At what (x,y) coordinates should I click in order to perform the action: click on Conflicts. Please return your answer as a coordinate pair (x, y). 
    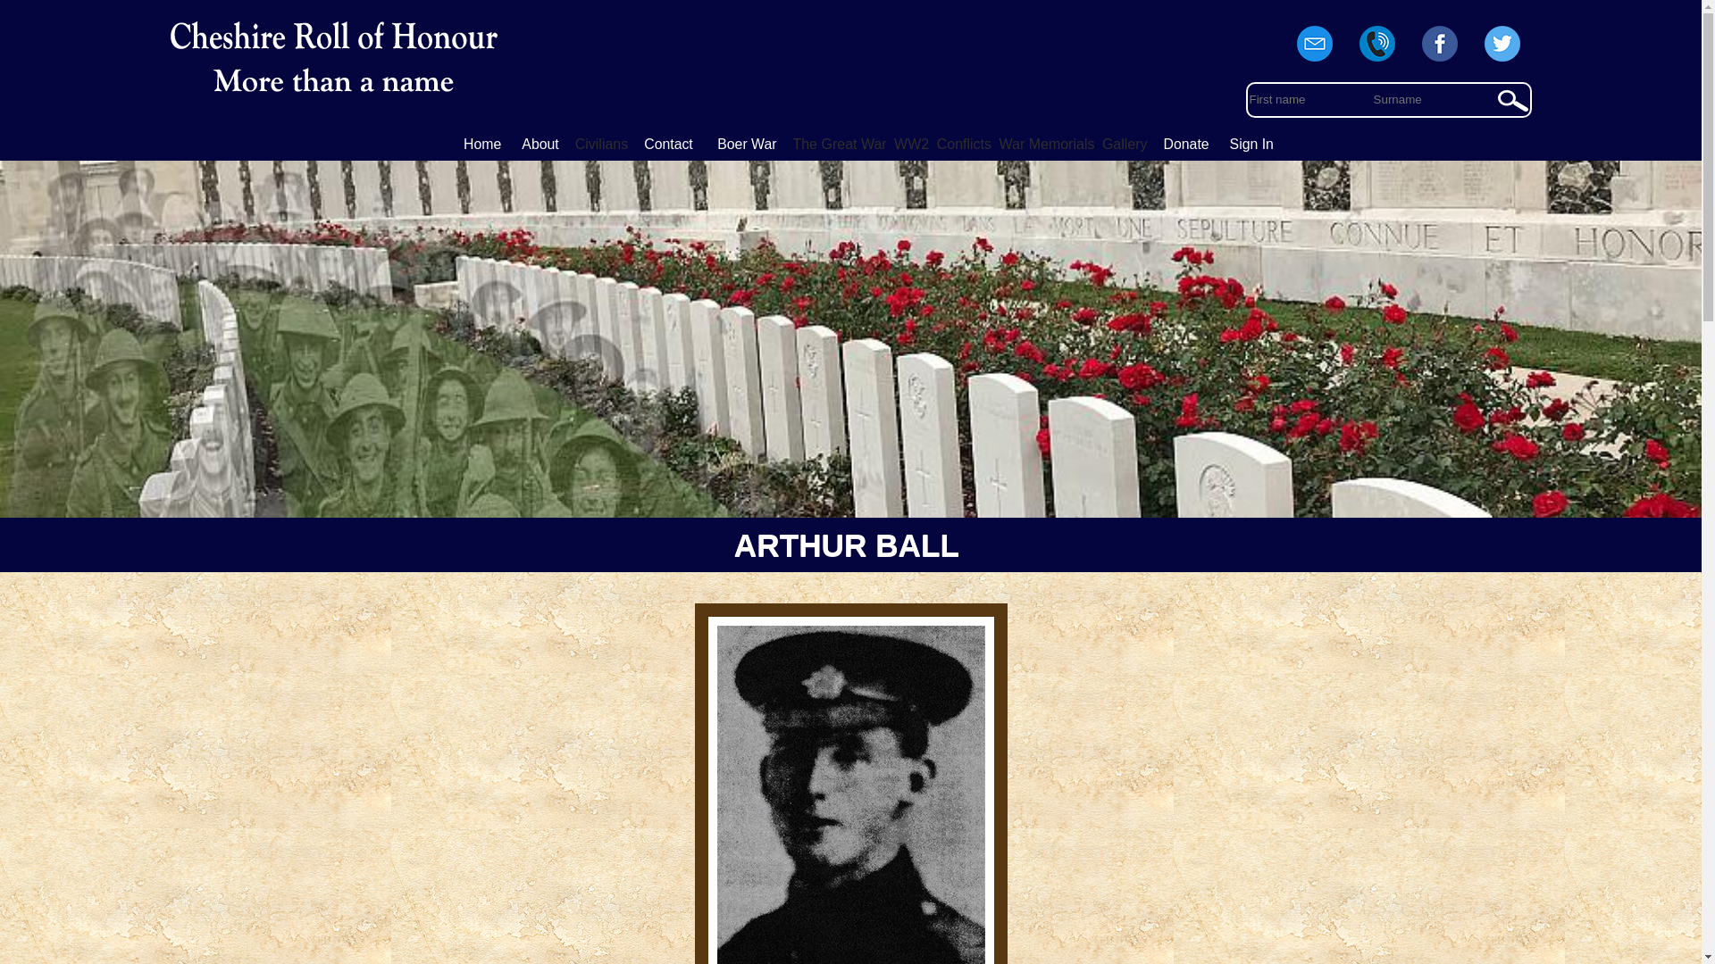
    Looking at the image, I should click on (963, 143).